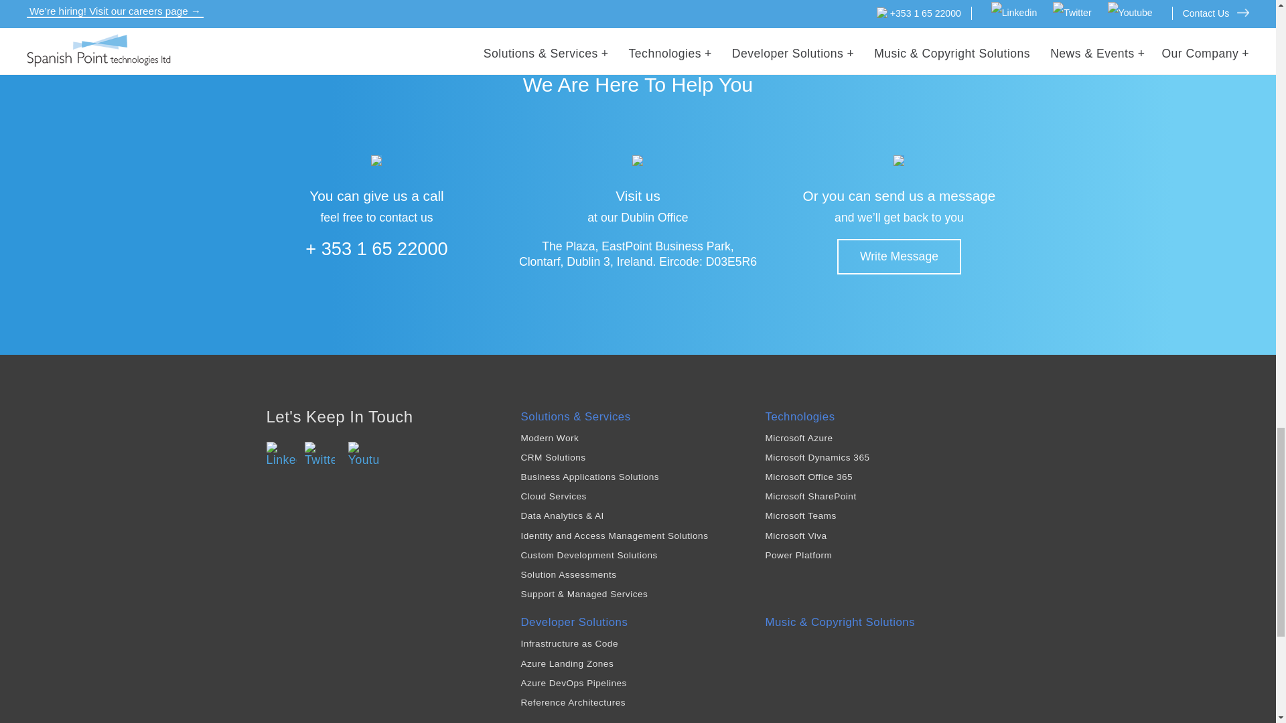 The image size is (1286, 723). Describe the element at coordinates (363, 454) in the screenshot. I see `Spanish Point YouTube` at that location.